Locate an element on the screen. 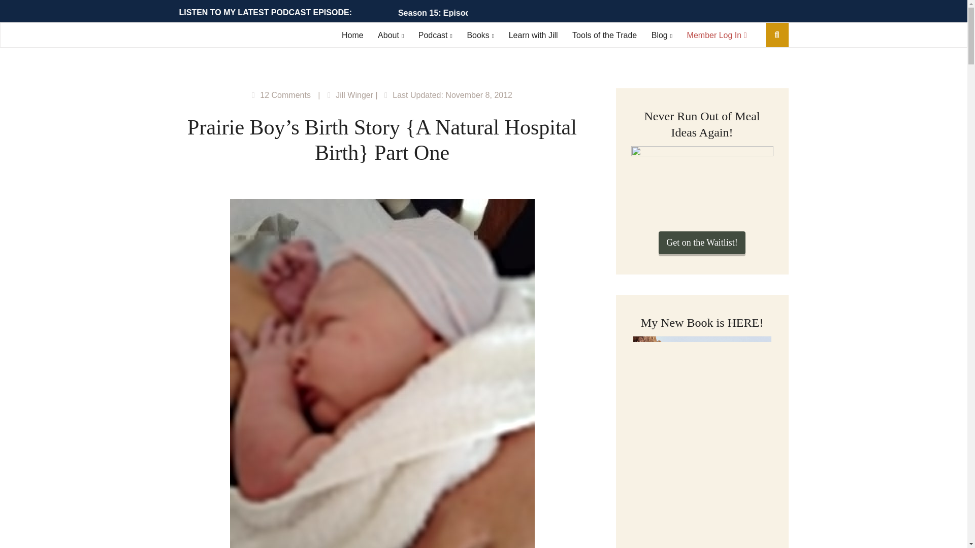  The Prairie Homestead is located at coordinates (233, 37).